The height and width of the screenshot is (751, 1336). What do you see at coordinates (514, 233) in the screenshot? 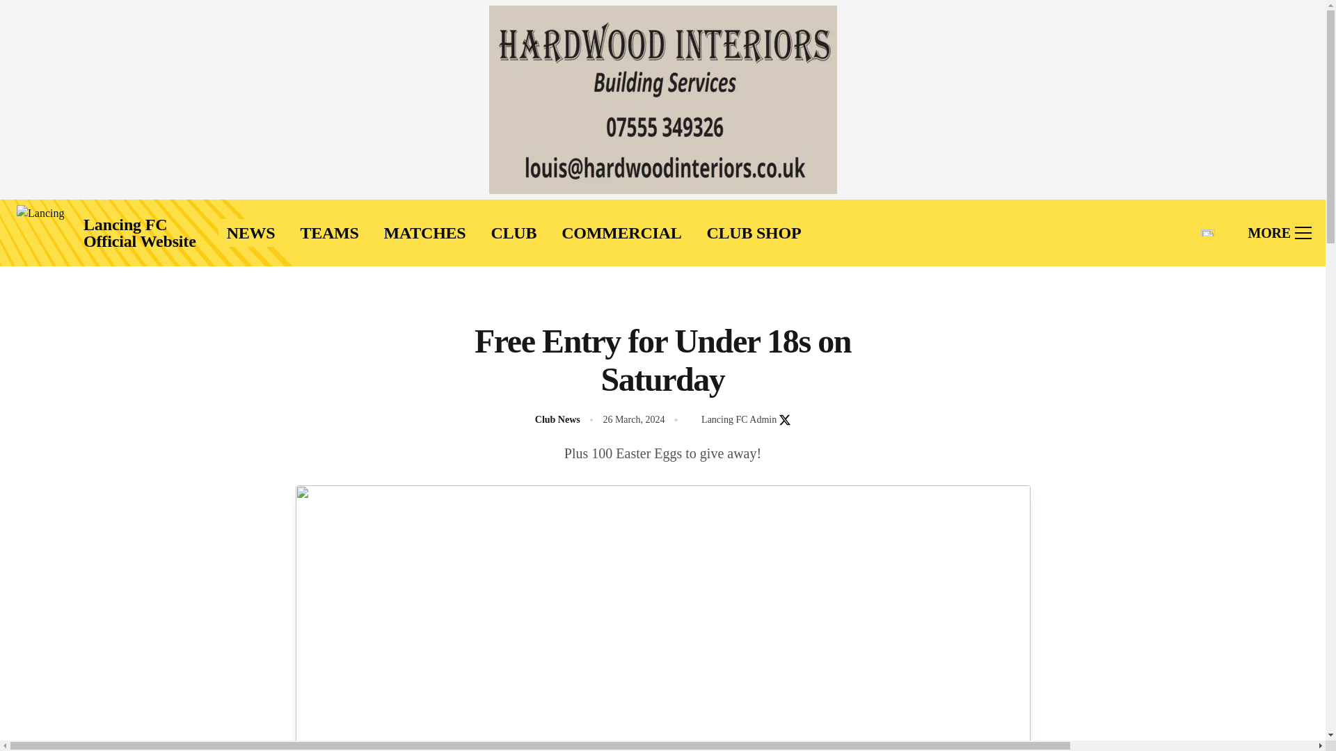
I see `CLUB` at bounding box center [514, 233].